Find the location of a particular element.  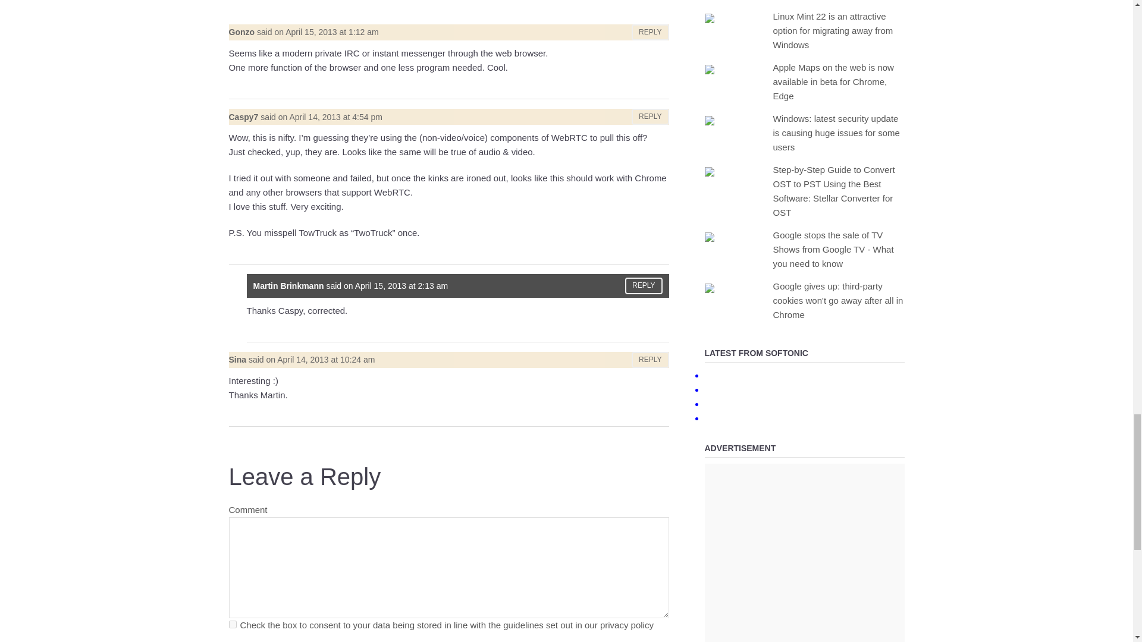

privacy-key is located at coordinates (232, 624).